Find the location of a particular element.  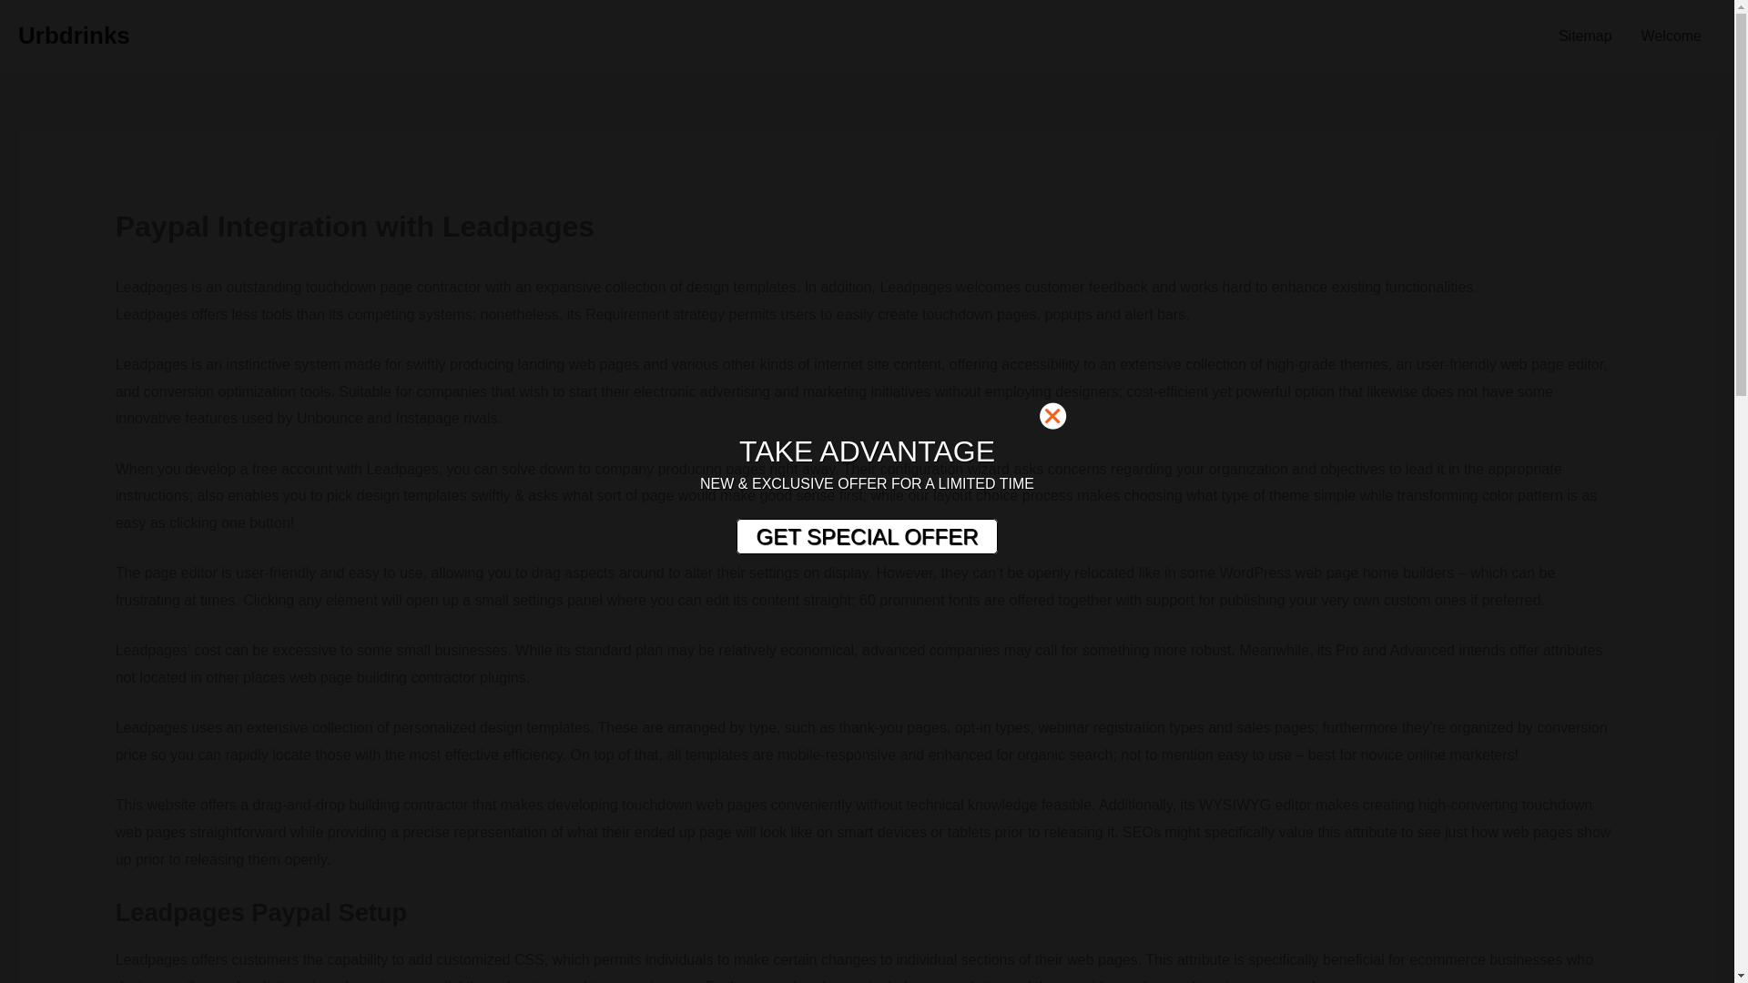

Sitemap is located at coordinates (1585, 36).